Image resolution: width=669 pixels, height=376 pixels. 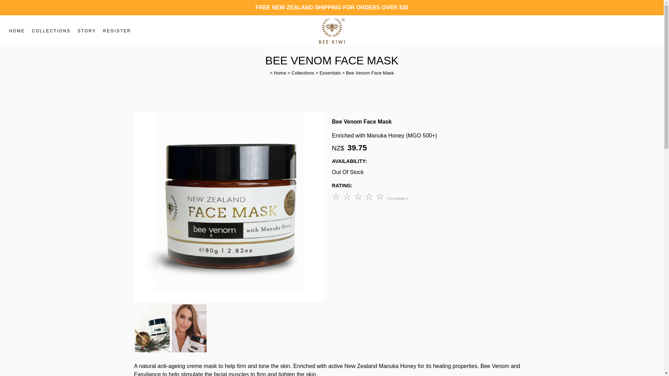 What do you see at coordinates (359, 196) in the screenshot?
I see `Submit Product Review` at bounding box center [359, 196].